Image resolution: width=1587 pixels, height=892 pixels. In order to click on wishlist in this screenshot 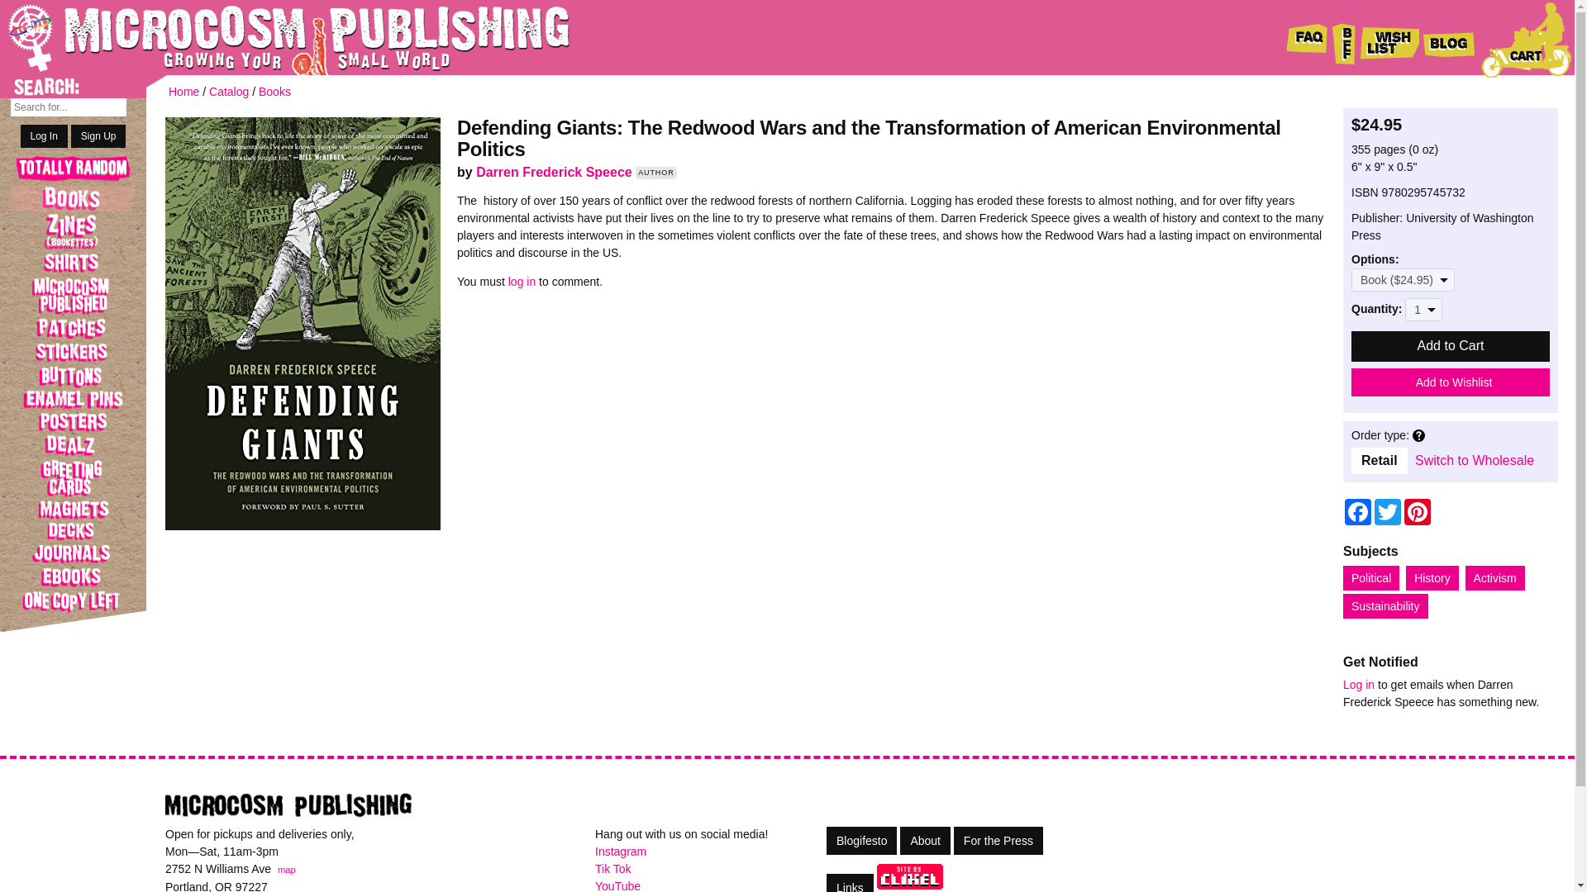, I will do `click(1389, 40)`.